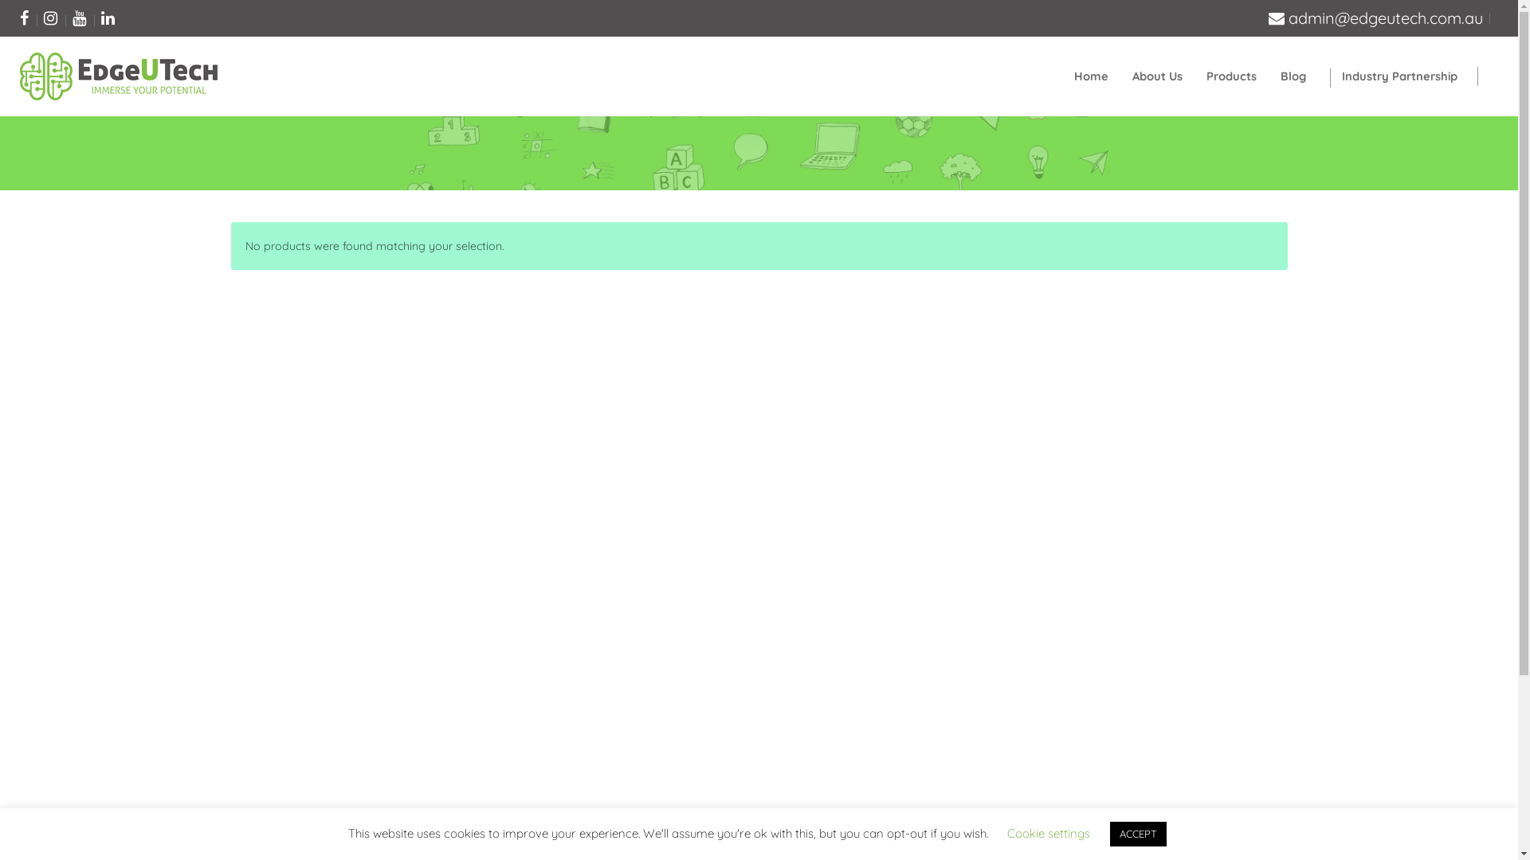 This screenshot has width=1530, height=860. I want to click on Home, so click(1092, 76).